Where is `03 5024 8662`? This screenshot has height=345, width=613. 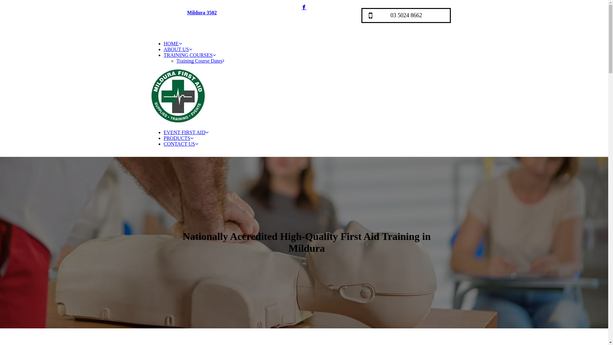
03 5024 8662 is located at coordinates (406, 15).